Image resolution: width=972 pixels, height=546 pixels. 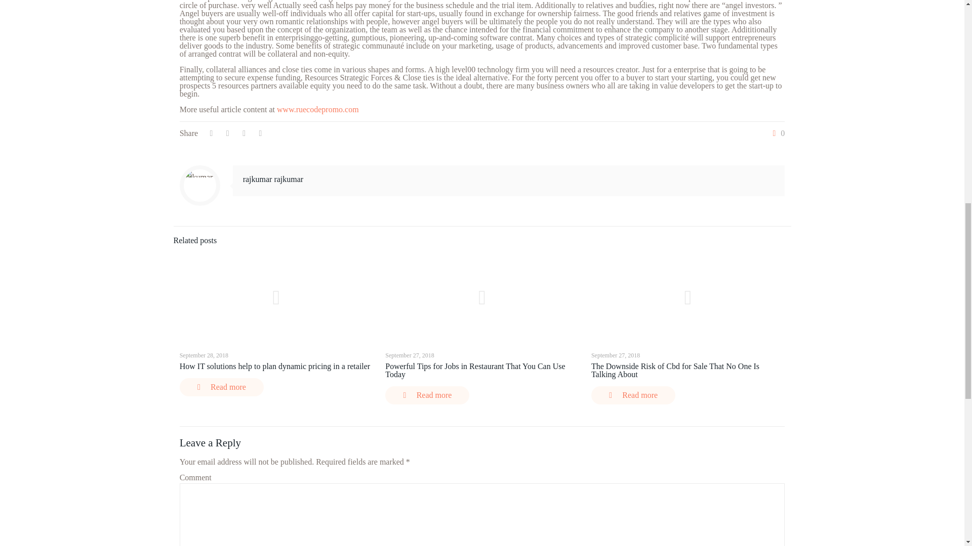 I want to click on Read more, so click(x=633, y=395).